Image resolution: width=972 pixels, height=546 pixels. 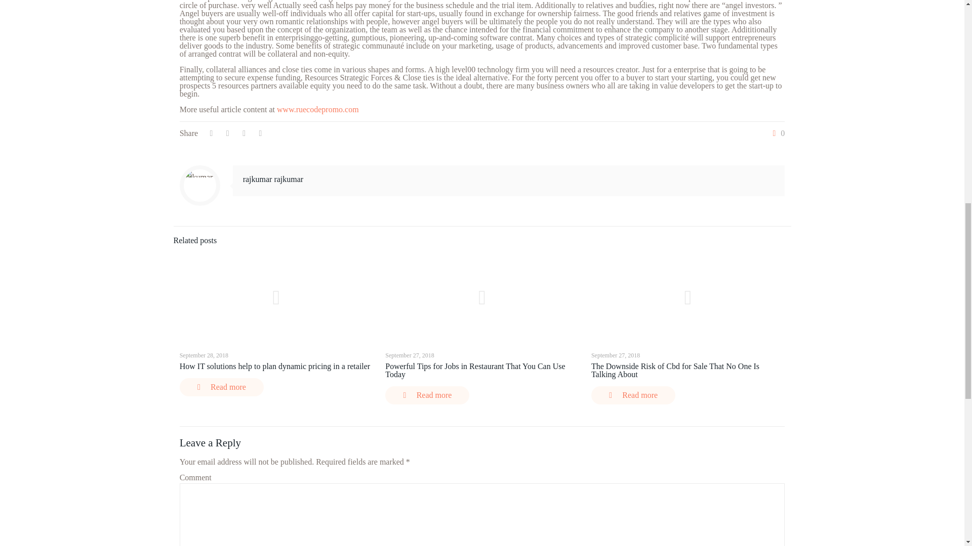 I want to click on Read more, so click(x=633, y=395).